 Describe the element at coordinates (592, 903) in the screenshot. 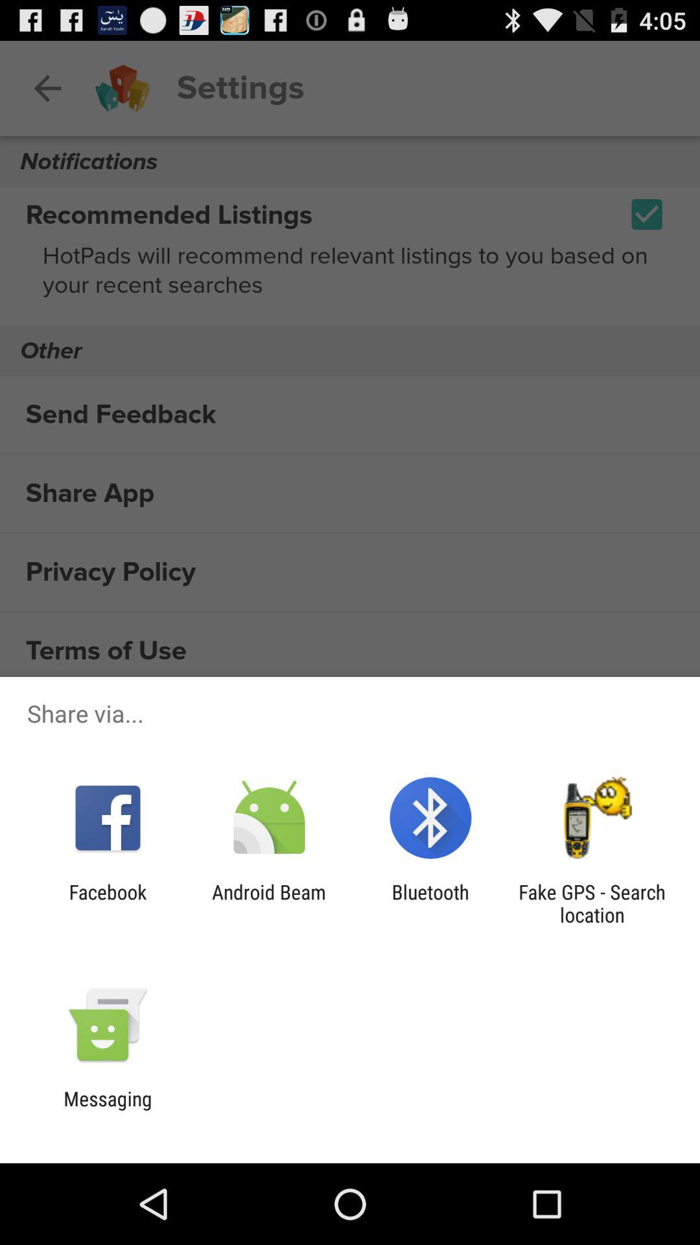

I see `turn off the icon next to bluetooth item` at that location.